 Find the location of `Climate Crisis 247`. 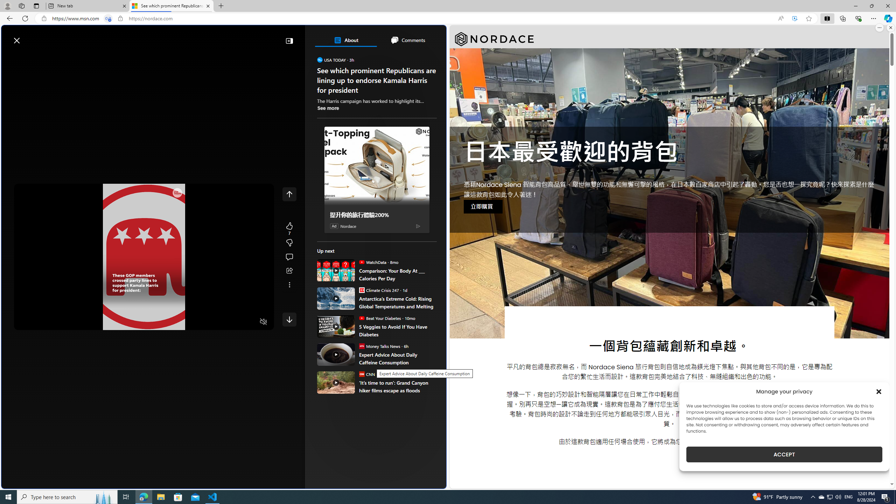

Climate Crisis 247 is located at coordinates (361, 290).